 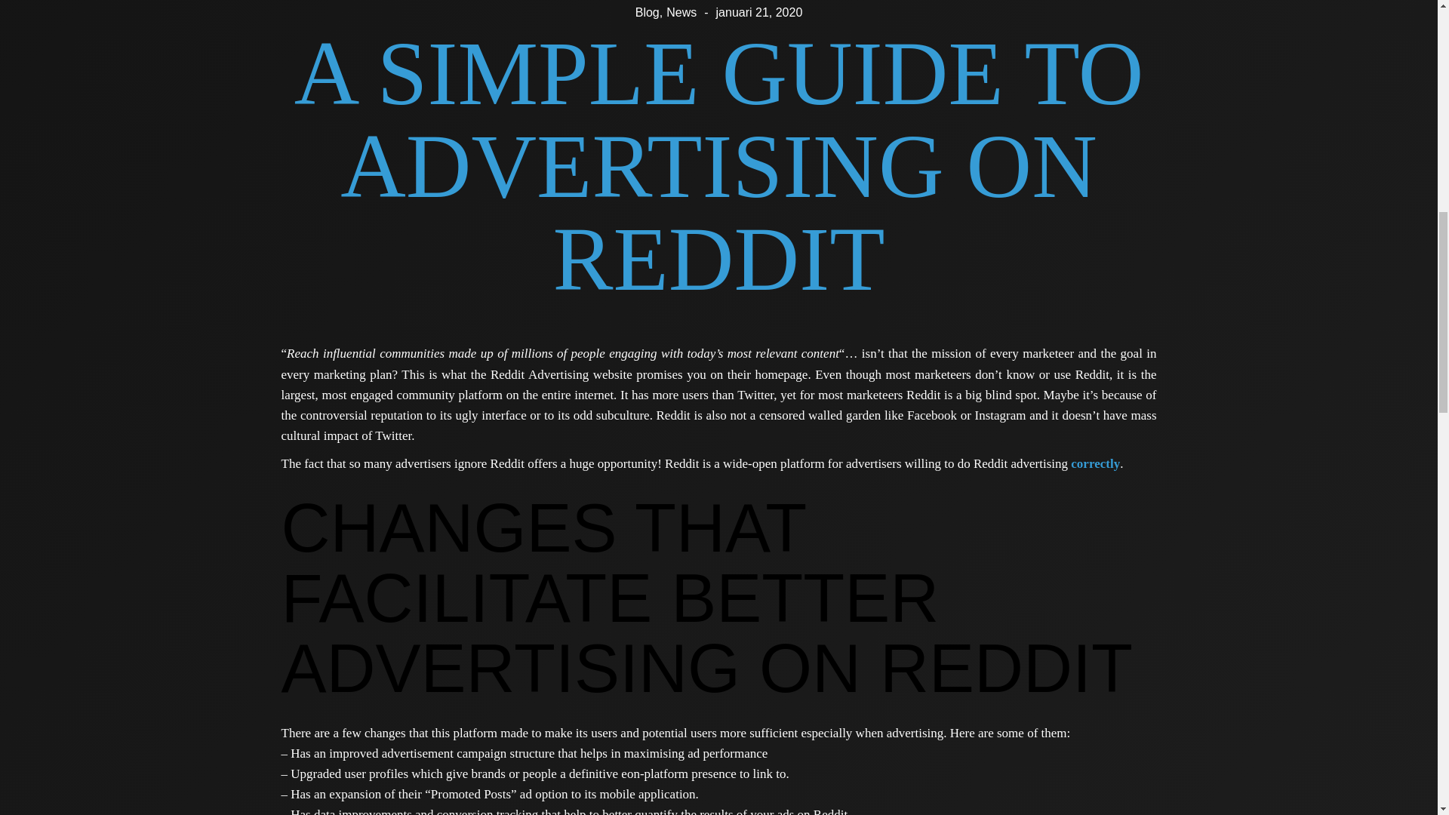 I want to click on News, so click(x=681, y=12).